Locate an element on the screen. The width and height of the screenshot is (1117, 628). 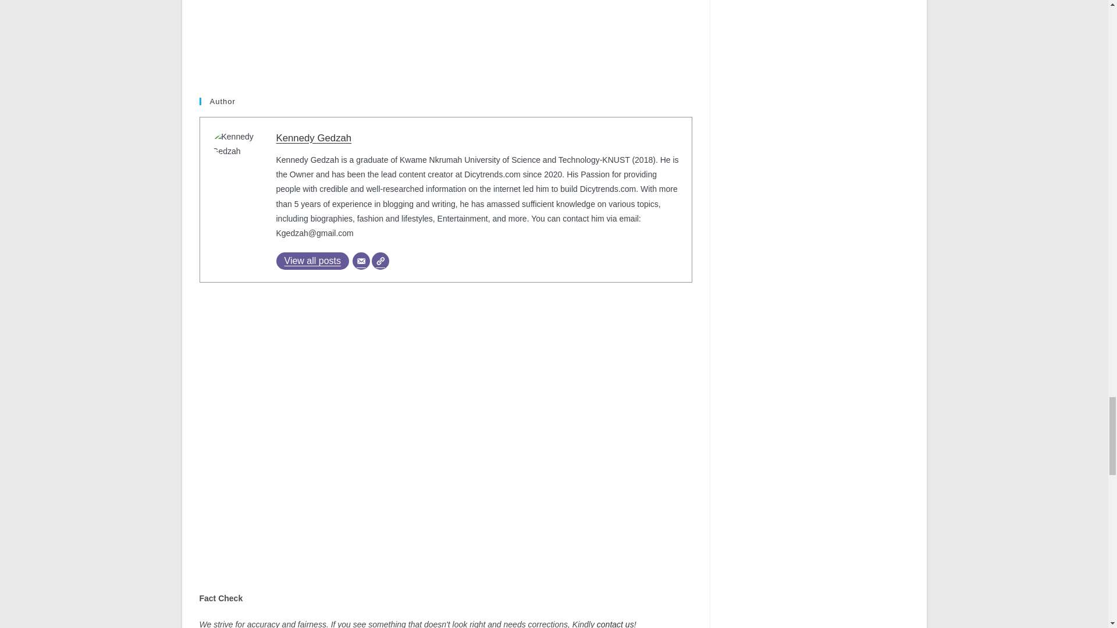
View all posts is located at coordinates (312, 261).